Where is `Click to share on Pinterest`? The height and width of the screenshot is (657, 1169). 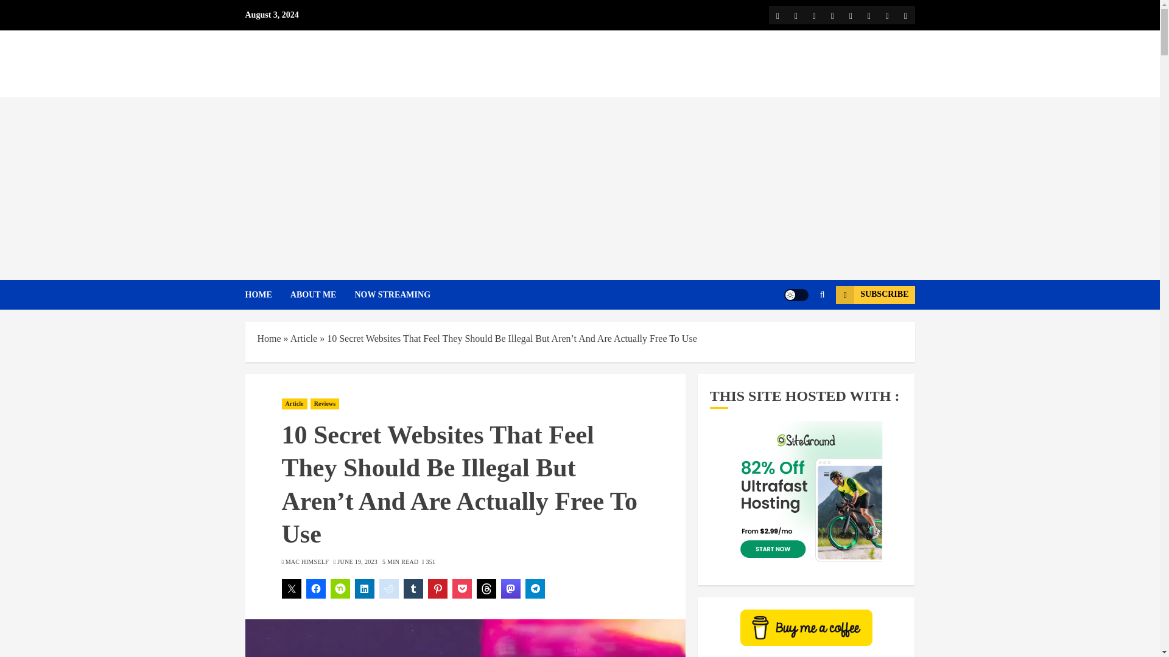 Click to share on Pinterest is located at coordinates (437, 588).